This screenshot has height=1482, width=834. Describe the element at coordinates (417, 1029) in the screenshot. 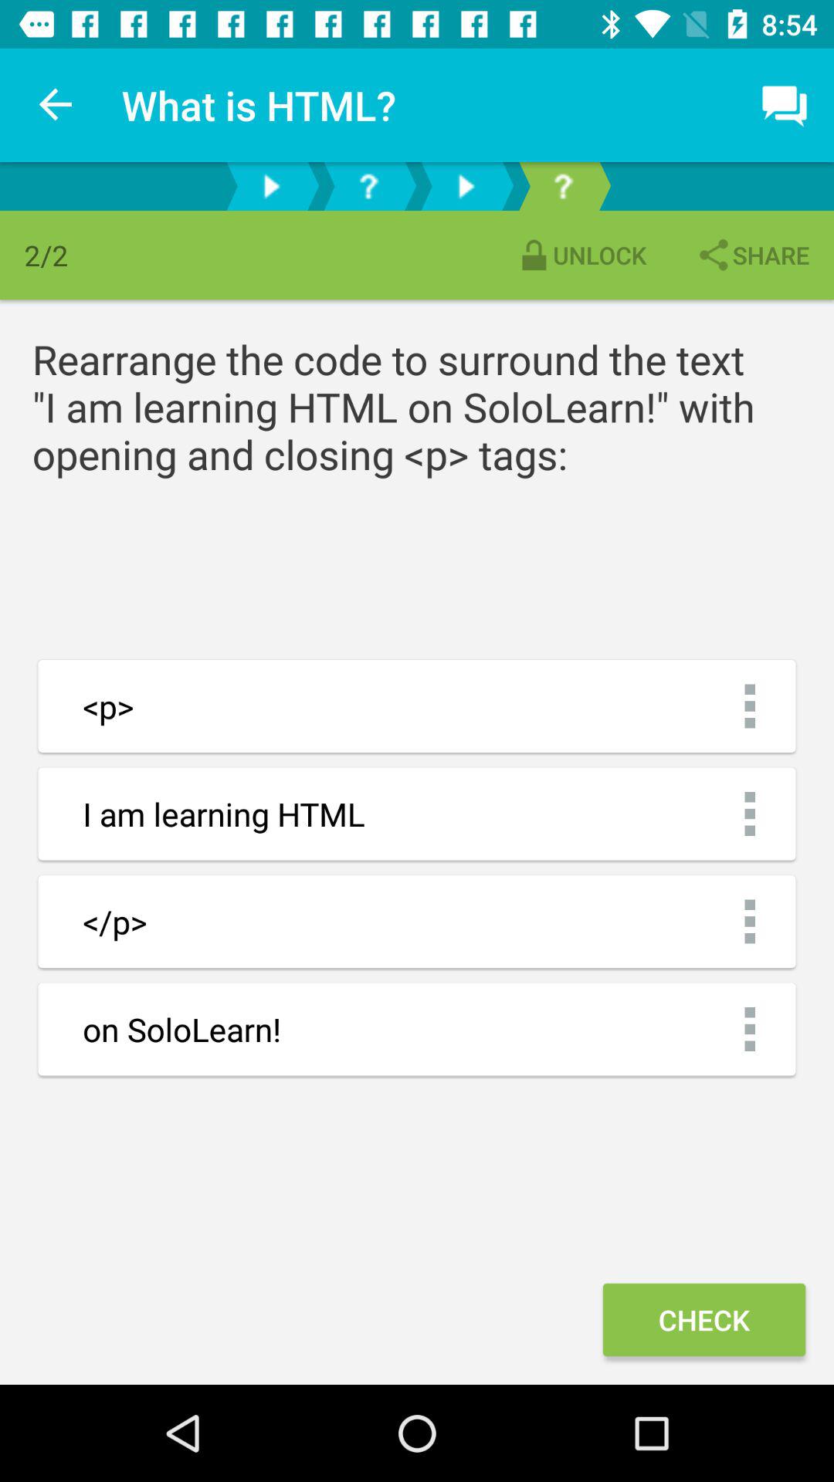

I see `on sololearn` at that location.